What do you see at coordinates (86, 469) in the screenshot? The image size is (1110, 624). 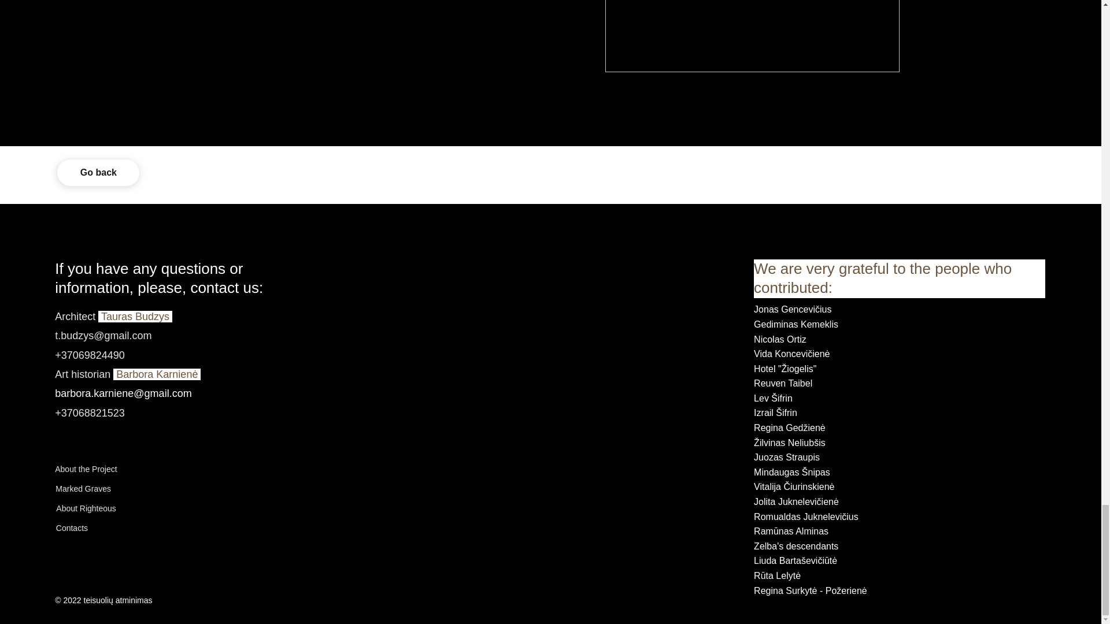 I see `About the Project` at bounding box center [86, 469].